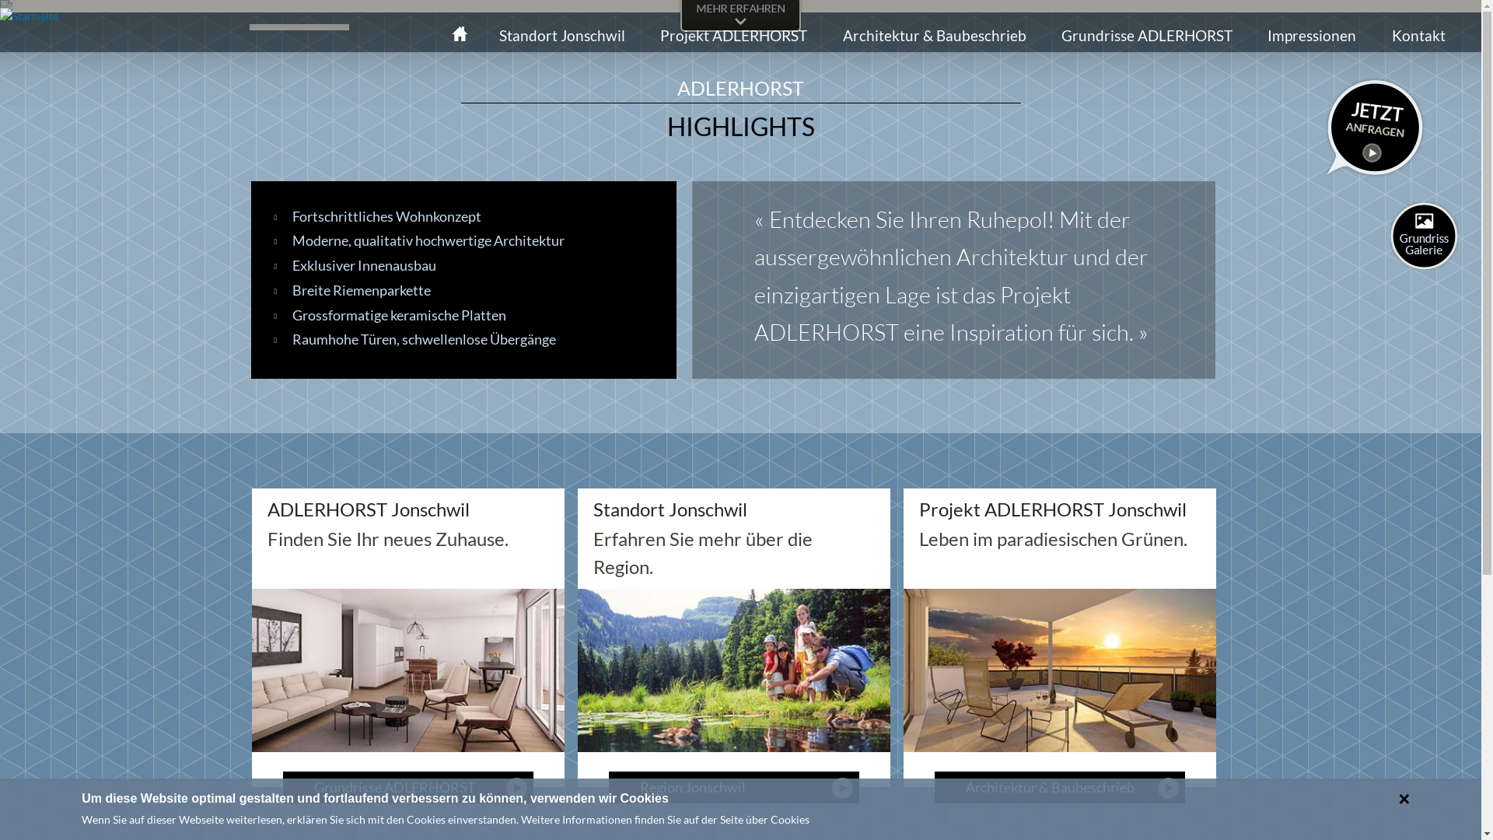 This screenshot has height=840, width=1493. I want to click on adlerhorst-jonschwil-teaser2.jpg, so click(1036, 616).